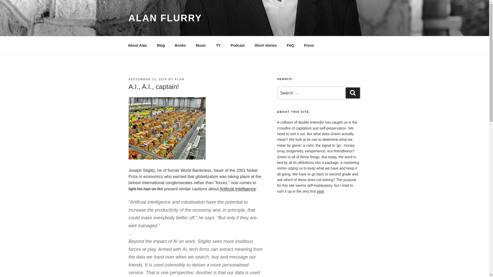  Describe the element at coordinates (353, 93) in the screenshot. I see `Search` at that location.